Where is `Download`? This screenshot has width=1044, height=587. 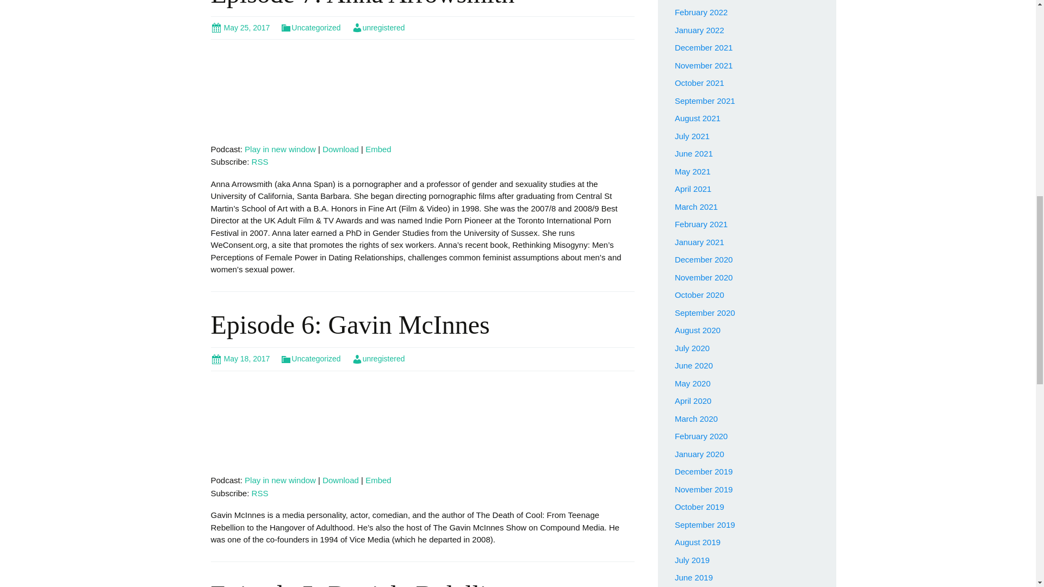
Download is located at coordinates (340, 480).